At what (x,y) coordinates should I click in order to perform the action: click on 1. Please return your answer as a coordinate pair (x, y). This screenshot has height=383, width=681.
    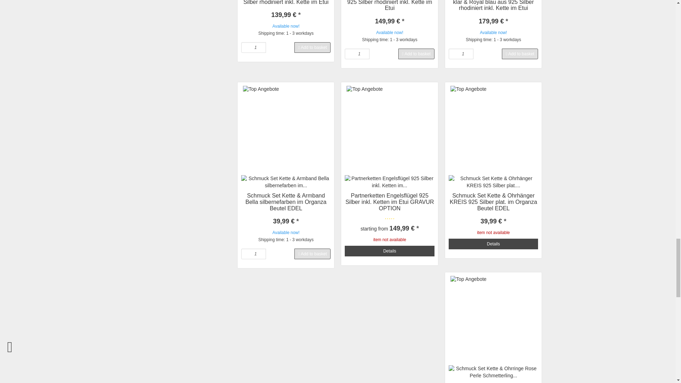
    Looking at the image, I should click on (253, 48).